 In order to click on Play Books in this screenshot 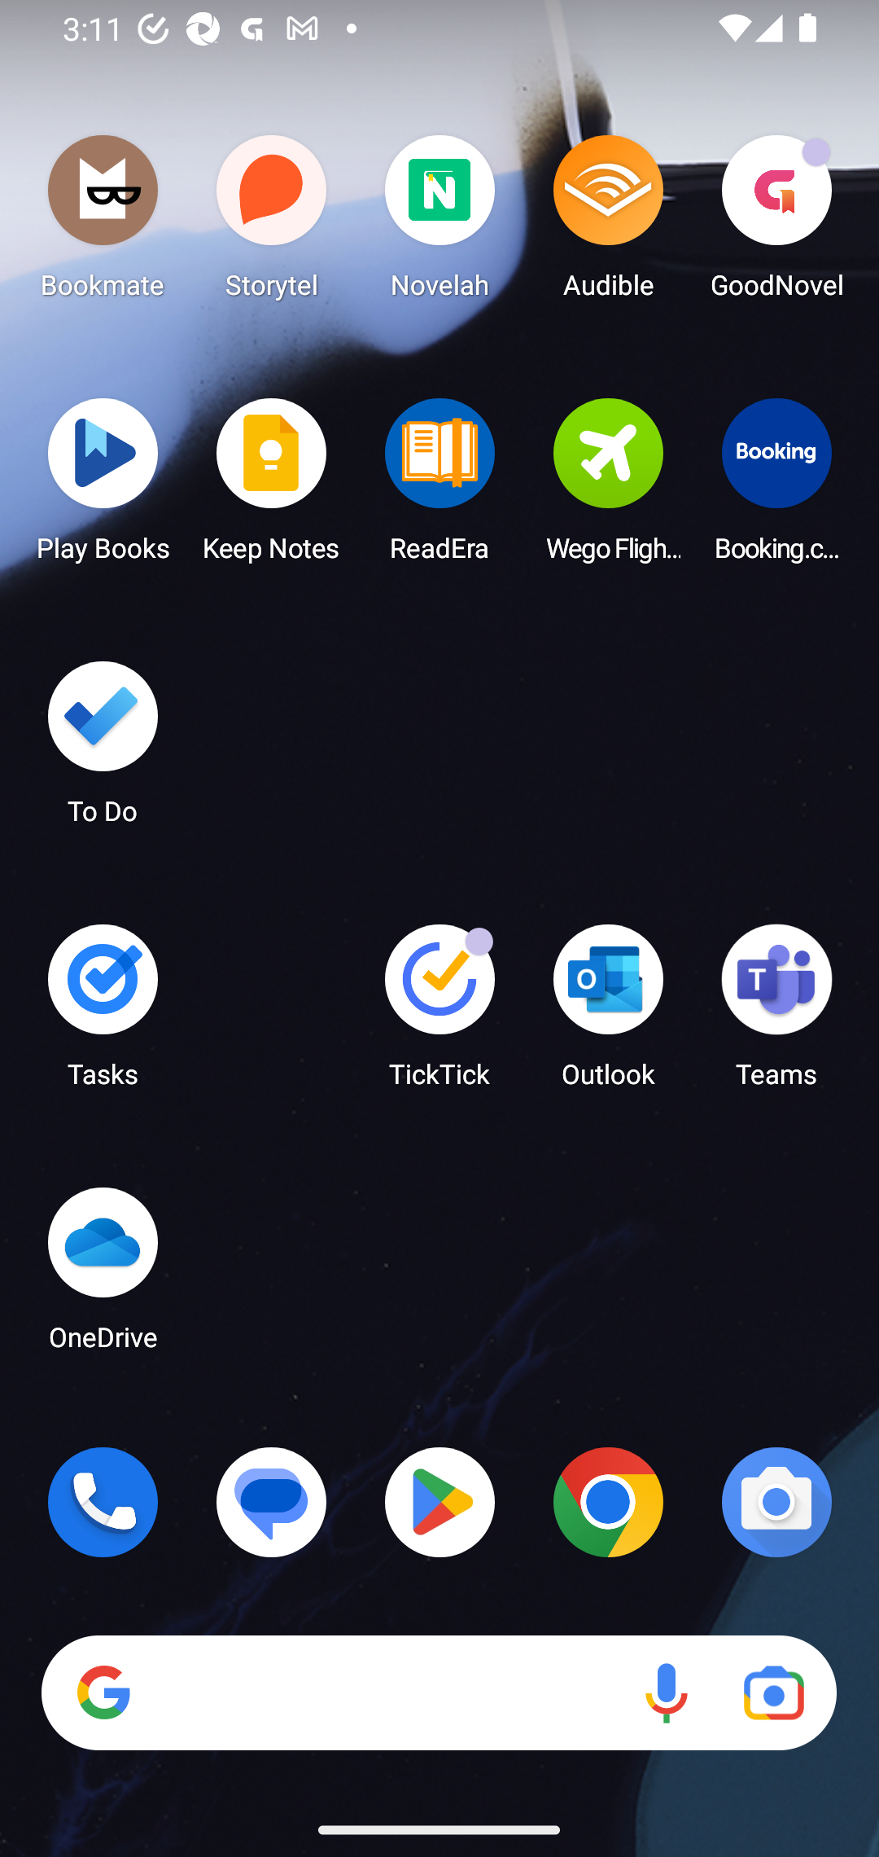, I will do `click(103, 486)`.